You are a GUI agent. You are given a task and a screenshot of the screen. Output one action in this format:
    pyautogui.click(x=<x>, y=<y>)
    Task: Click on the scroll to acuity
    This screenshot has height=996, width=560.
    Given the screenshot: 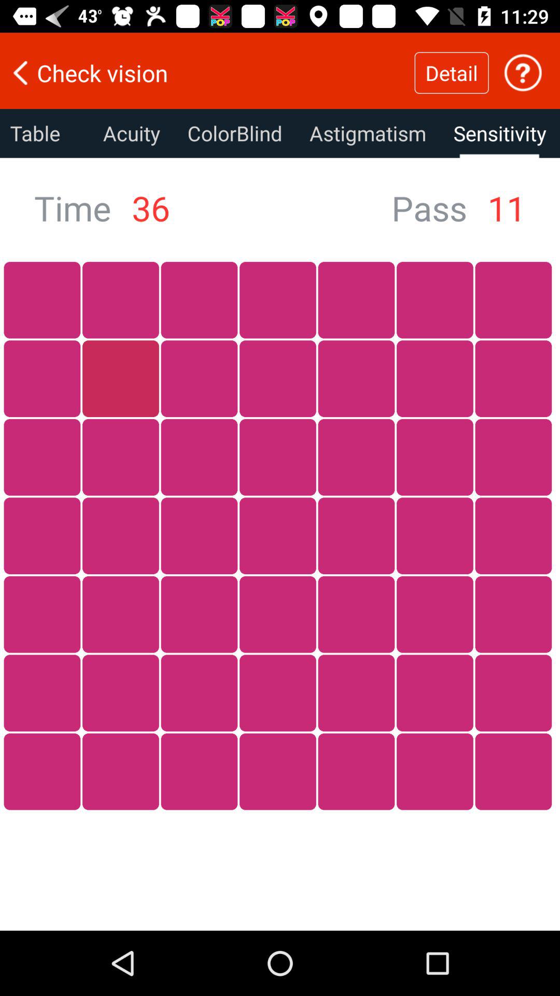 What is the action you would take?
    pyautogui.click(x=132, y=133)
    